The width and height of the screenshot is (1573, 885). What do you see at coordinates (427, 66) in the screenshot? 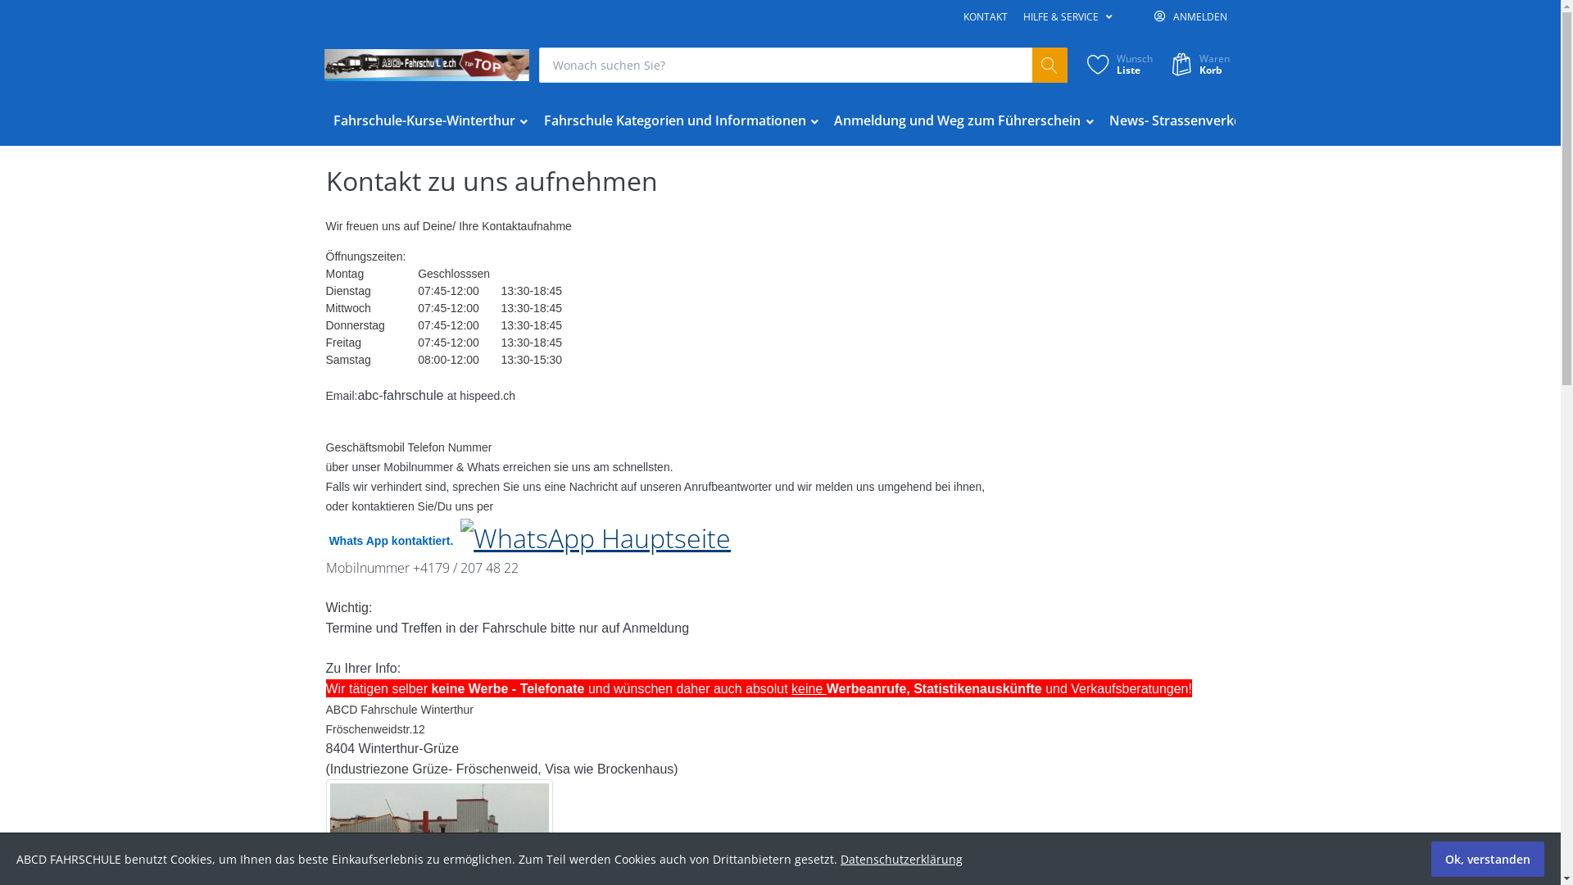
I see `ABCD FAHRSCHULE` at bounding box center [427, 66].